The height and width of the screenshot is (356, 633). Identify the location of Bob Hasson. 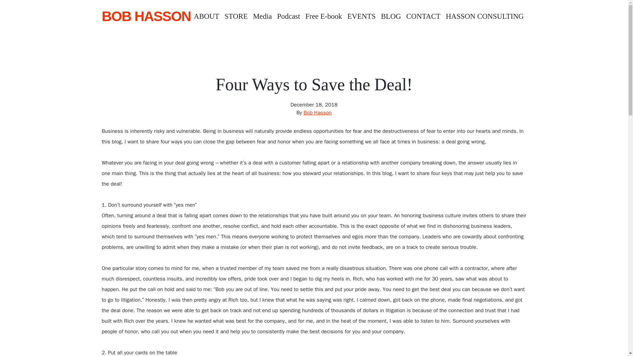
(318, 113).